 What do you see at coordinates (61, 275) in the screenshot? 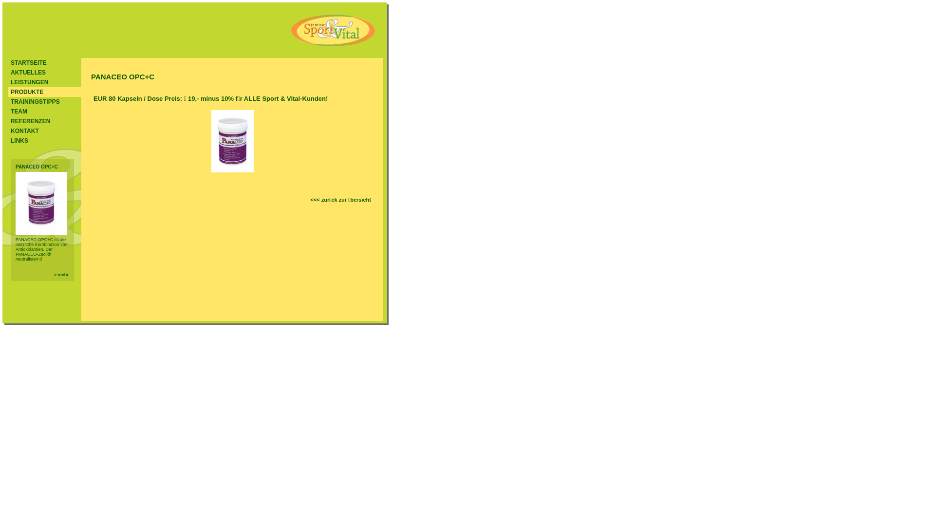
I see `> mehr` at bounding box center [61, 275].